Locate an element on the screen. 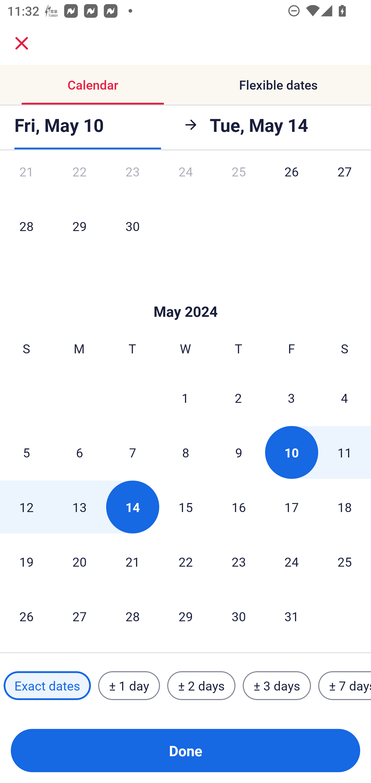  17 Friday, May 17, 2024 is located at coordinates (292, 507).